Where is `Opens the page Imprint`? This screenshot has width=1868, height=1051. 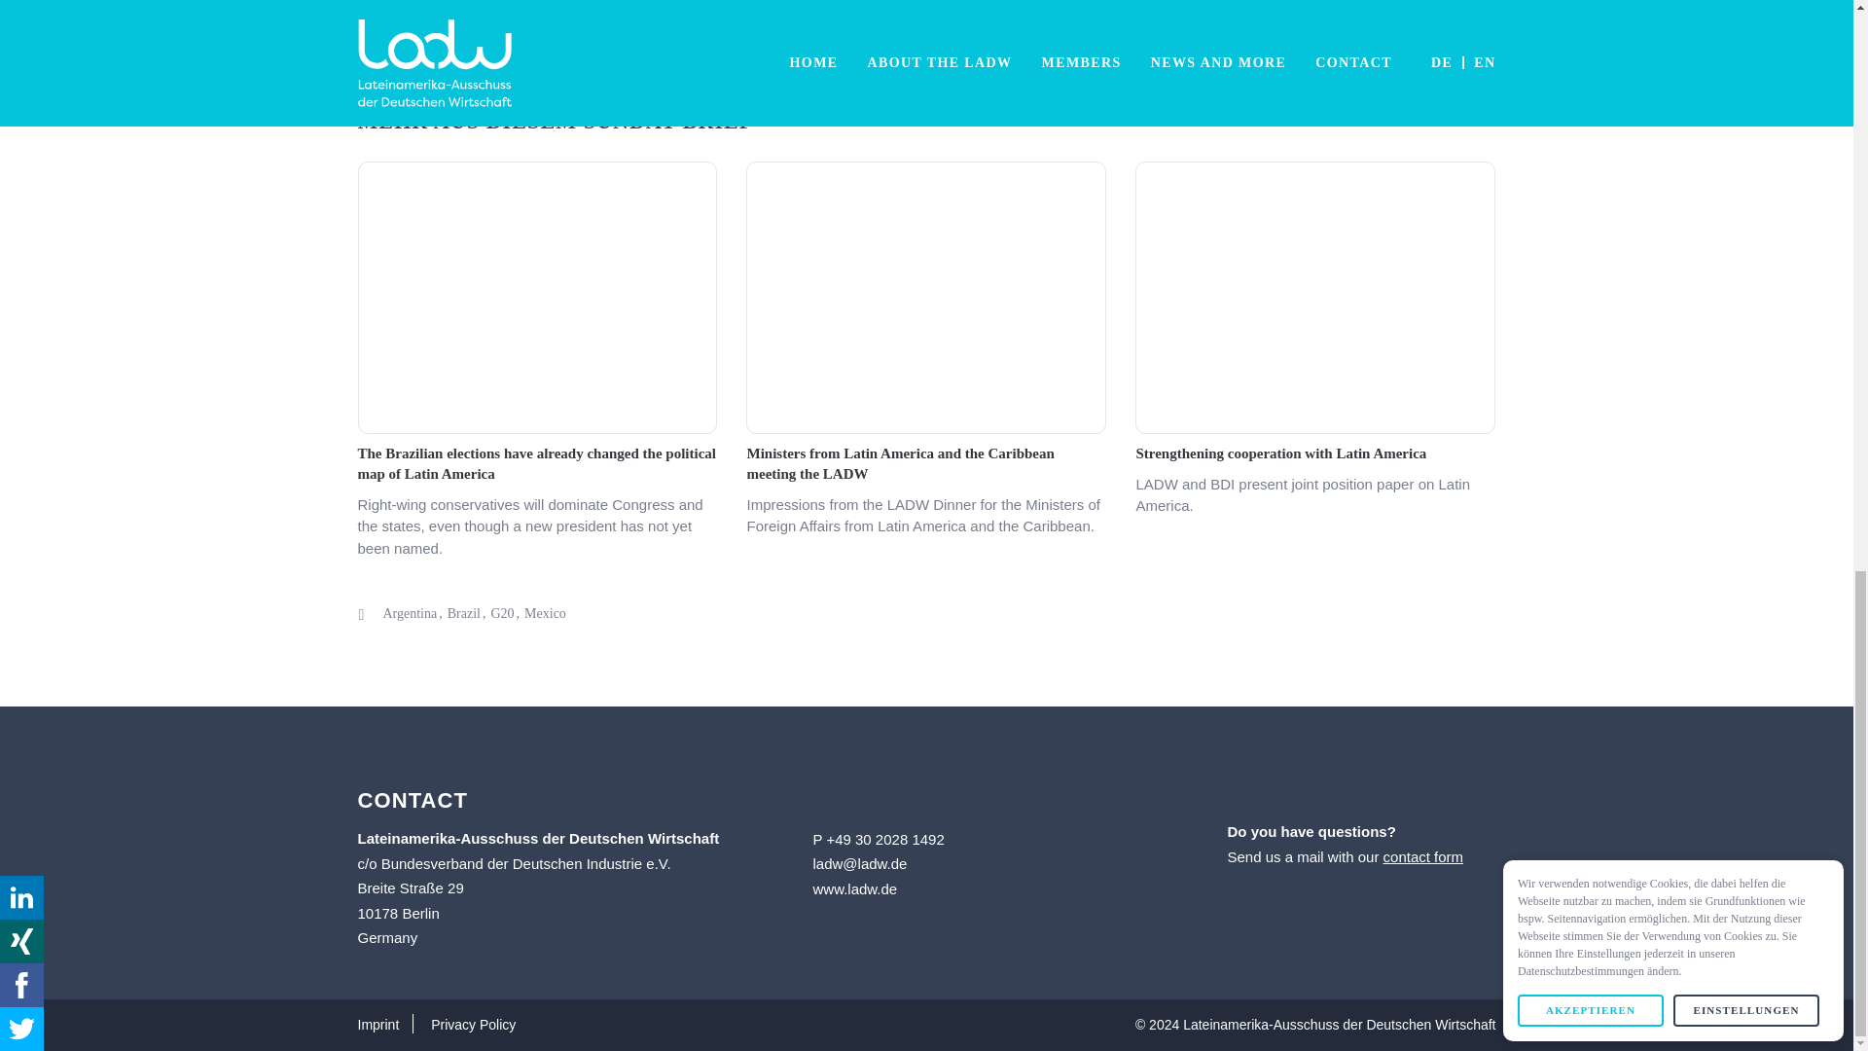 Opens the page Imprint is located at coordinates (393, 1024).